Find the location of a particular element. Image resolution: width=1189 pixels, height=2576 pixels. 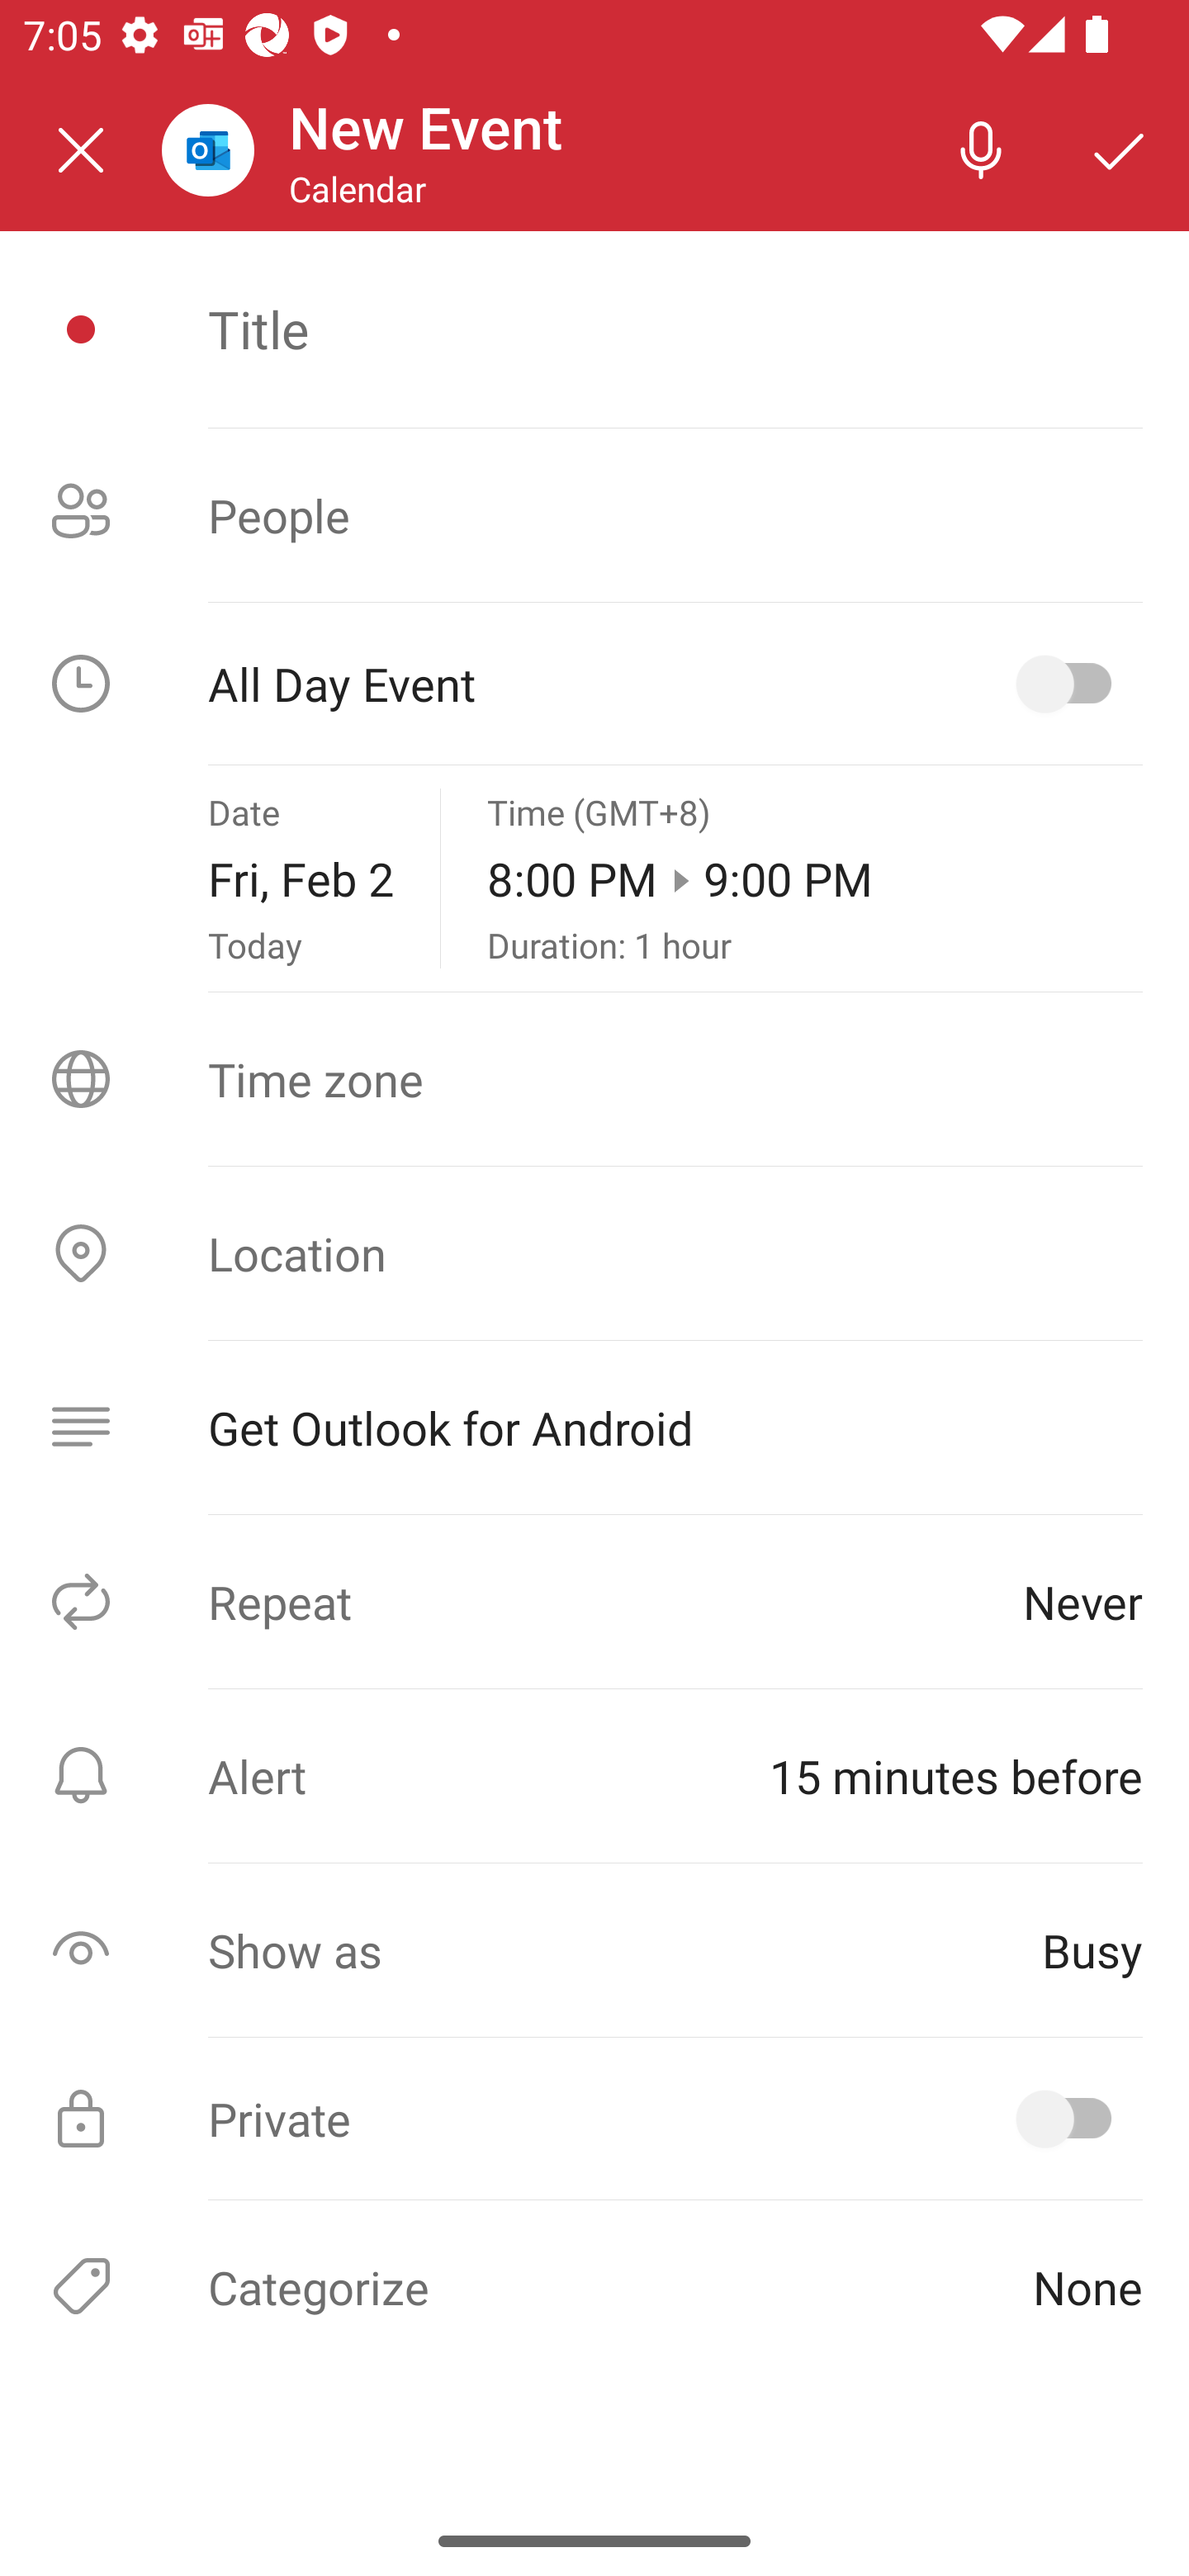

Categorize None is located at coordinates (594, 2285).